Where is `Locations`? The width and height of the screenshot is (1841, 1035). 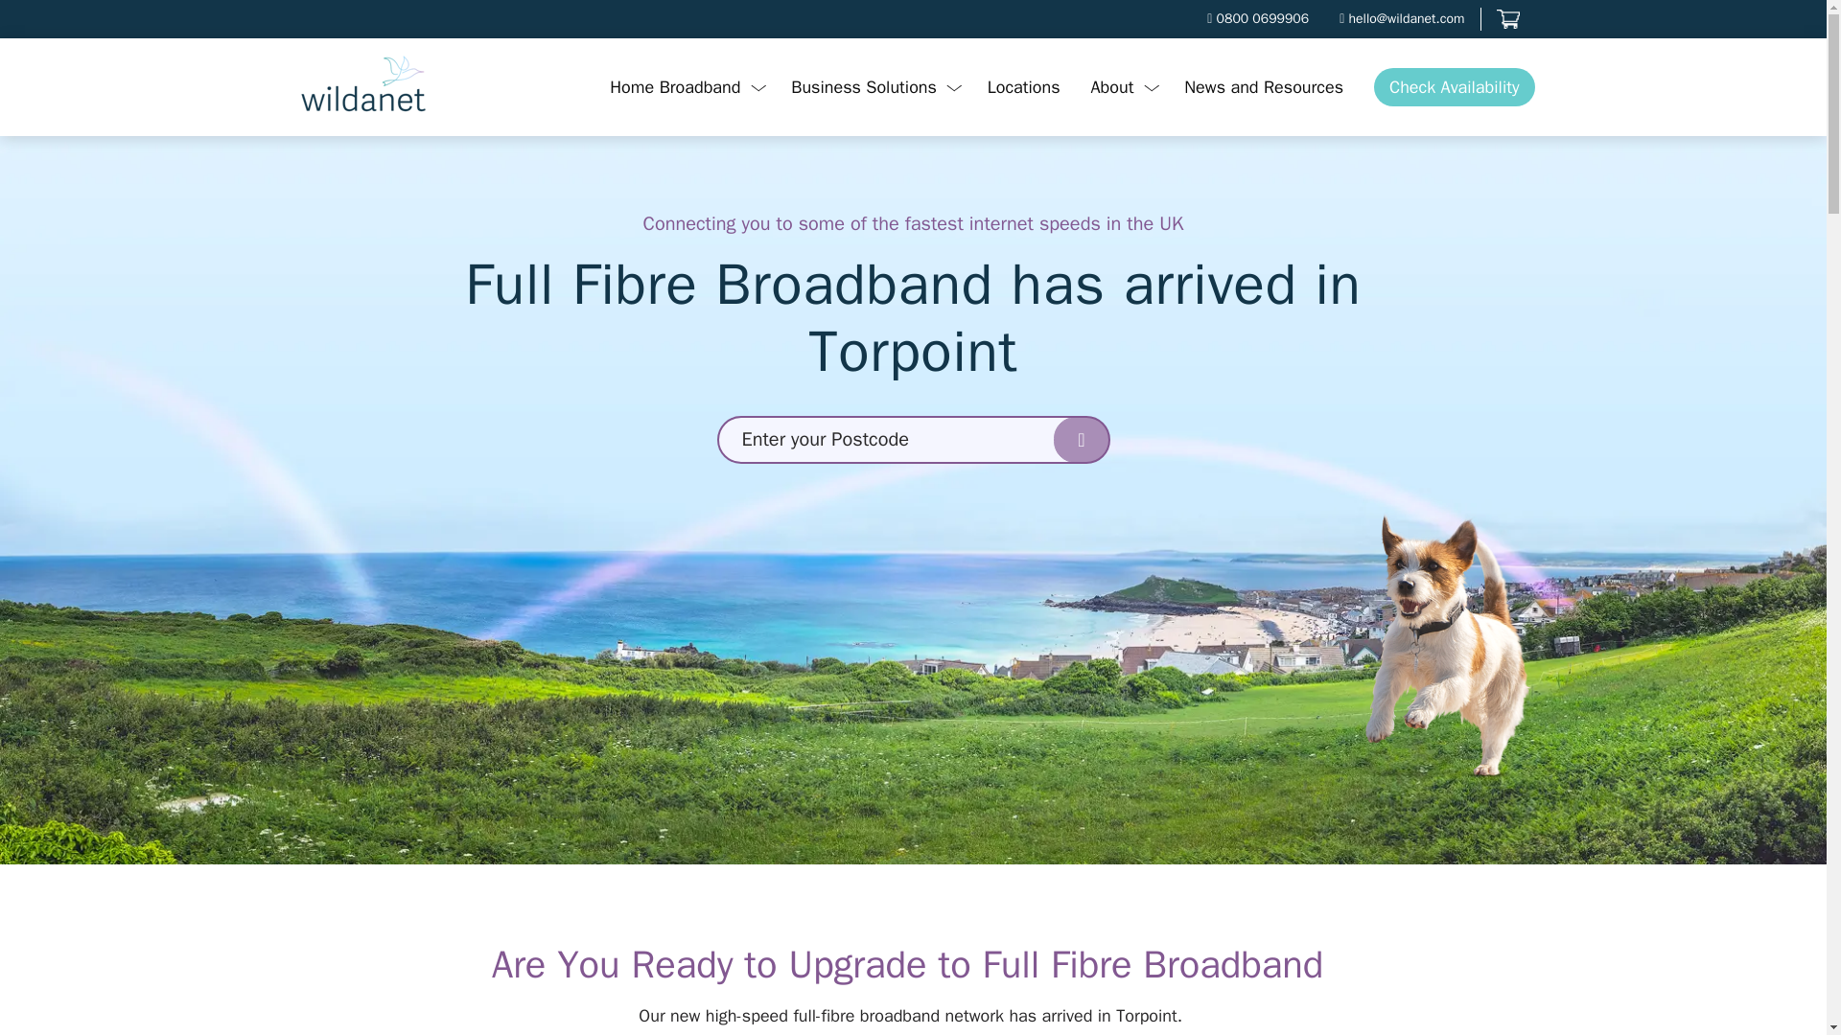
Locations is located at coordinates (1023, 88).